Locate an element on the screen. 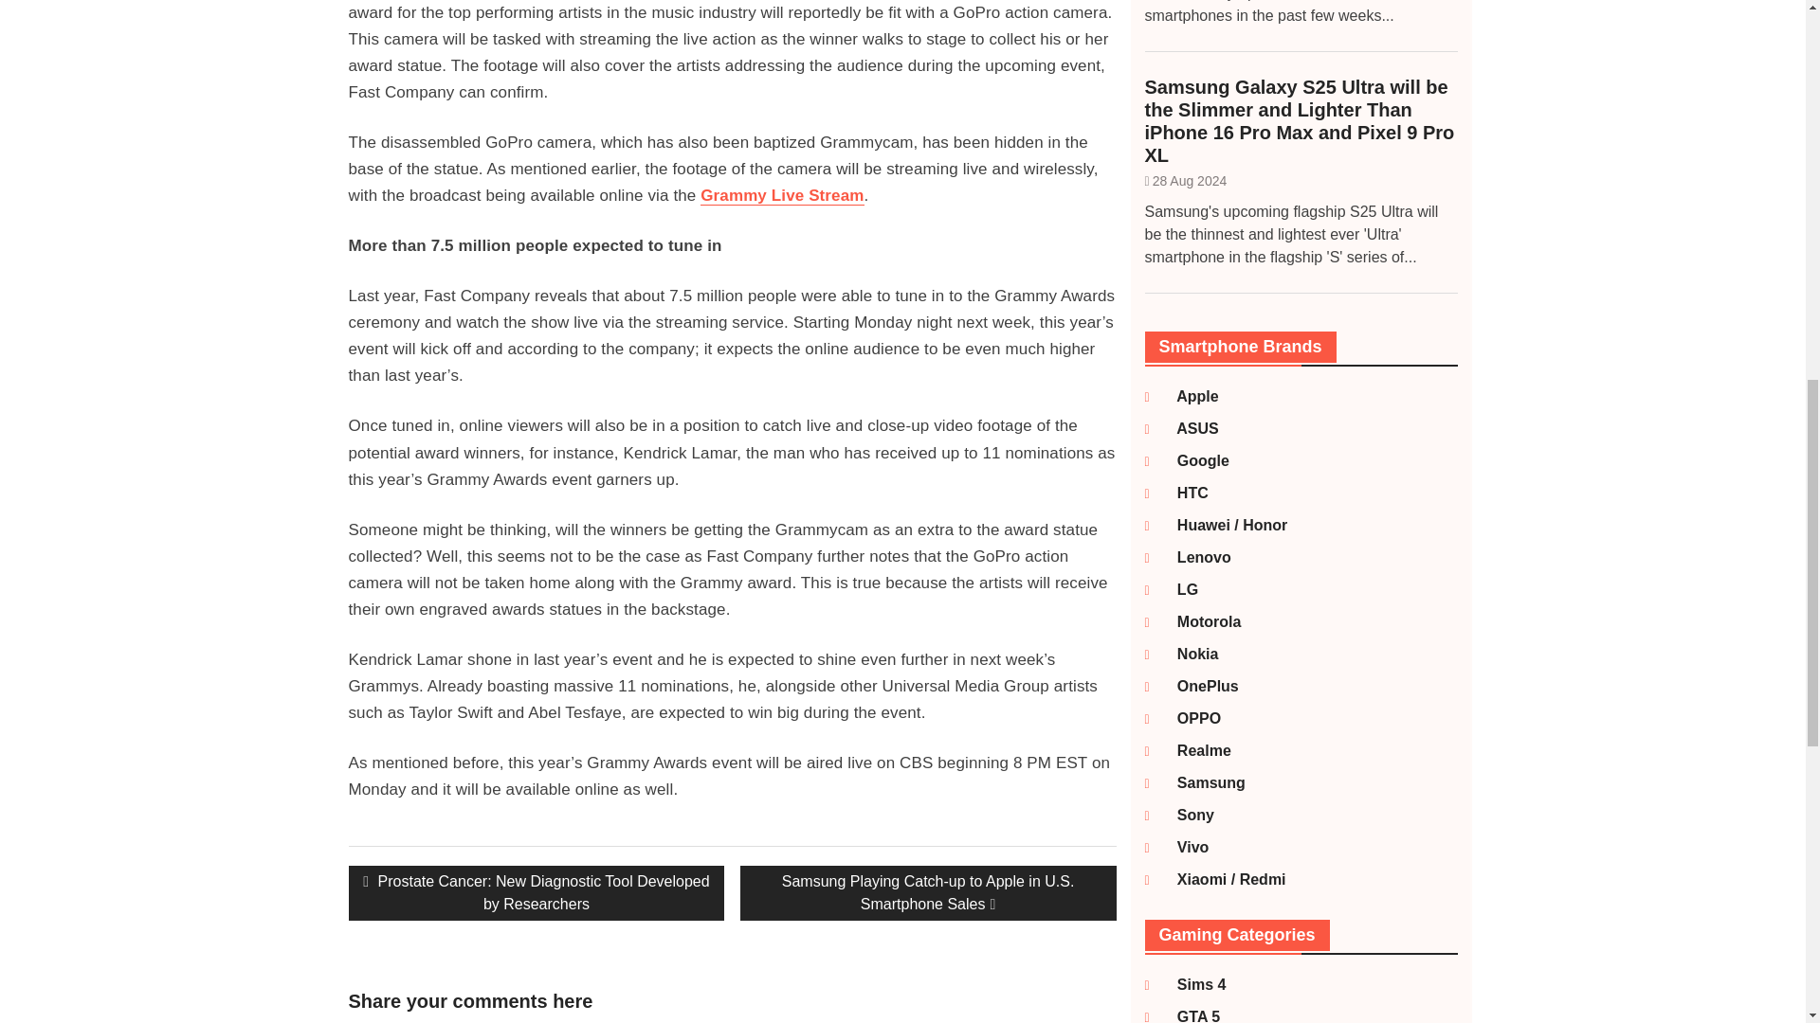       Apple is located at coordinates (1187, 396).